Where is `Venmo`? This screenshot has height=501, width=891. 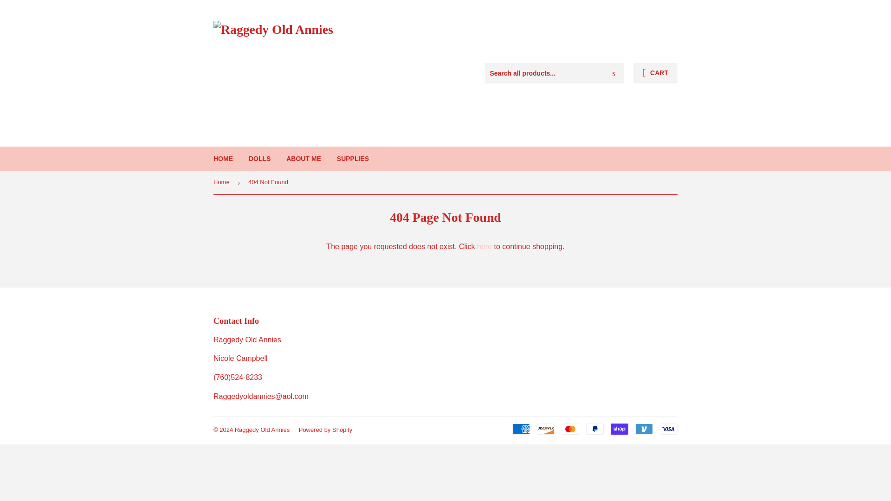
Venmo is located at coordinates (644, 429).